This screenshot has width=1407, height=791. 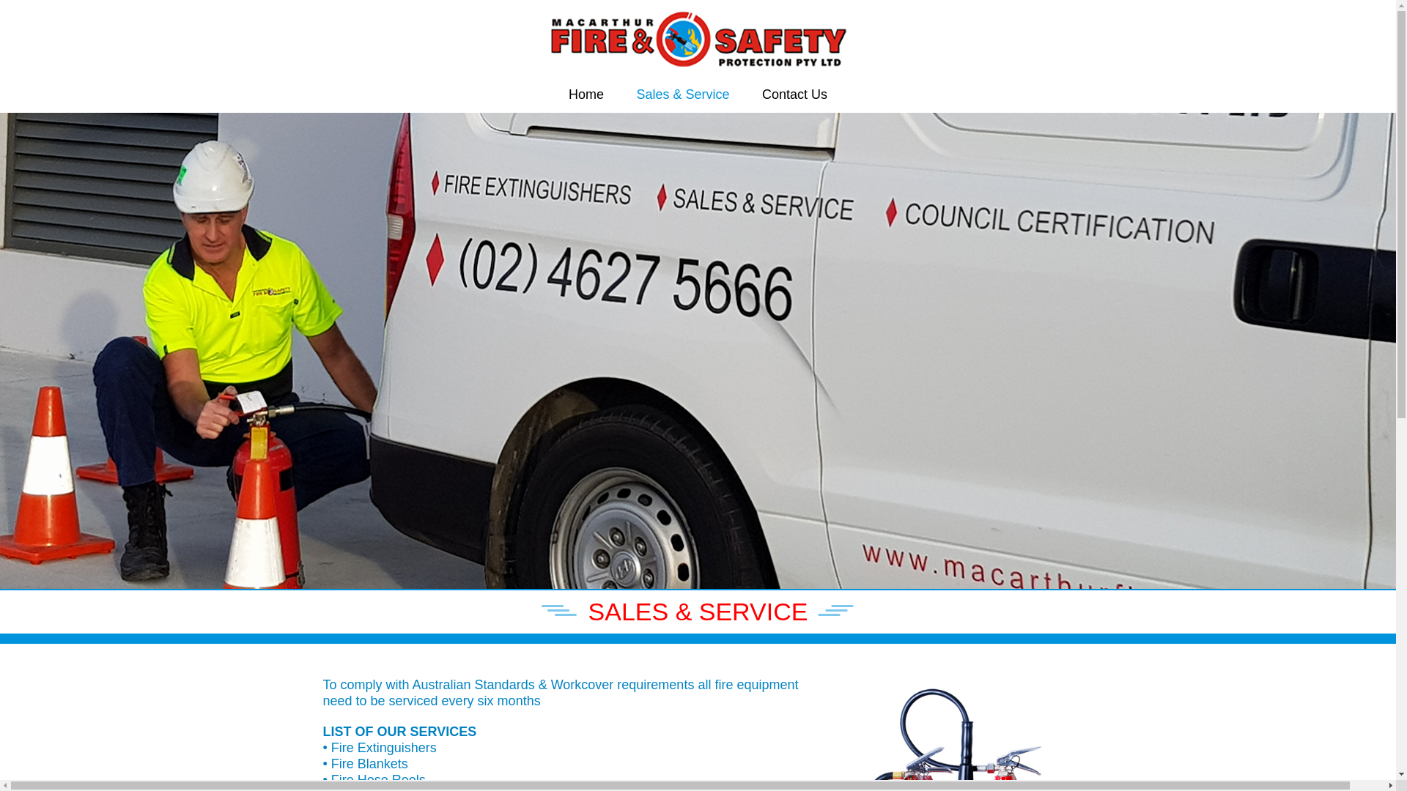 What do you see at coordinates (586, 95) in the screenshot?
I see `Home` at bounding box center [586, 95].